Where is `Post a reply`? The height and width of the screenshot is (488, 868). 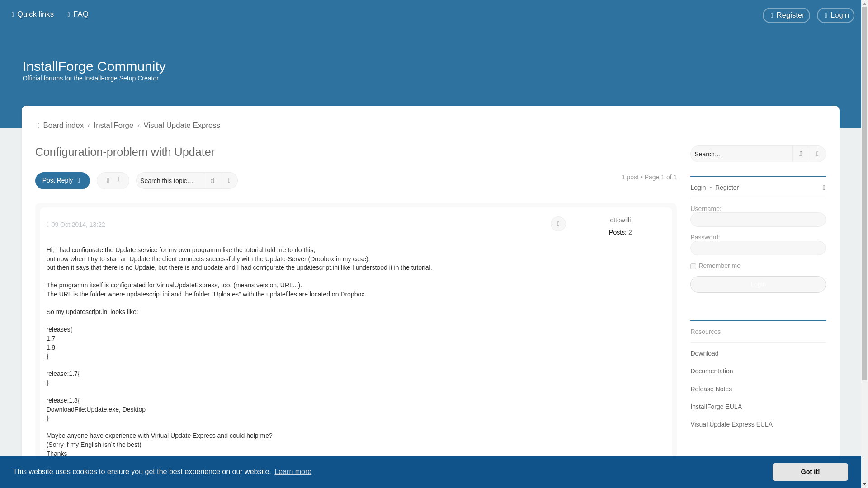 Post a reply is located at coordinates (62, 181).